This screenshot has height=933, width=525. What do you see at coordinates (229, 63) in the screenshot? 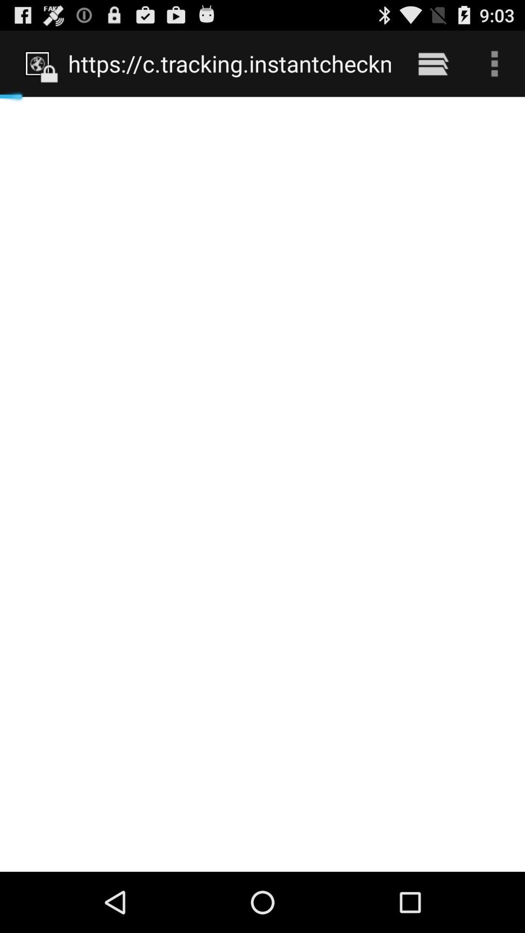
I see `choose the https www phone` at bounding box center [229, 63].